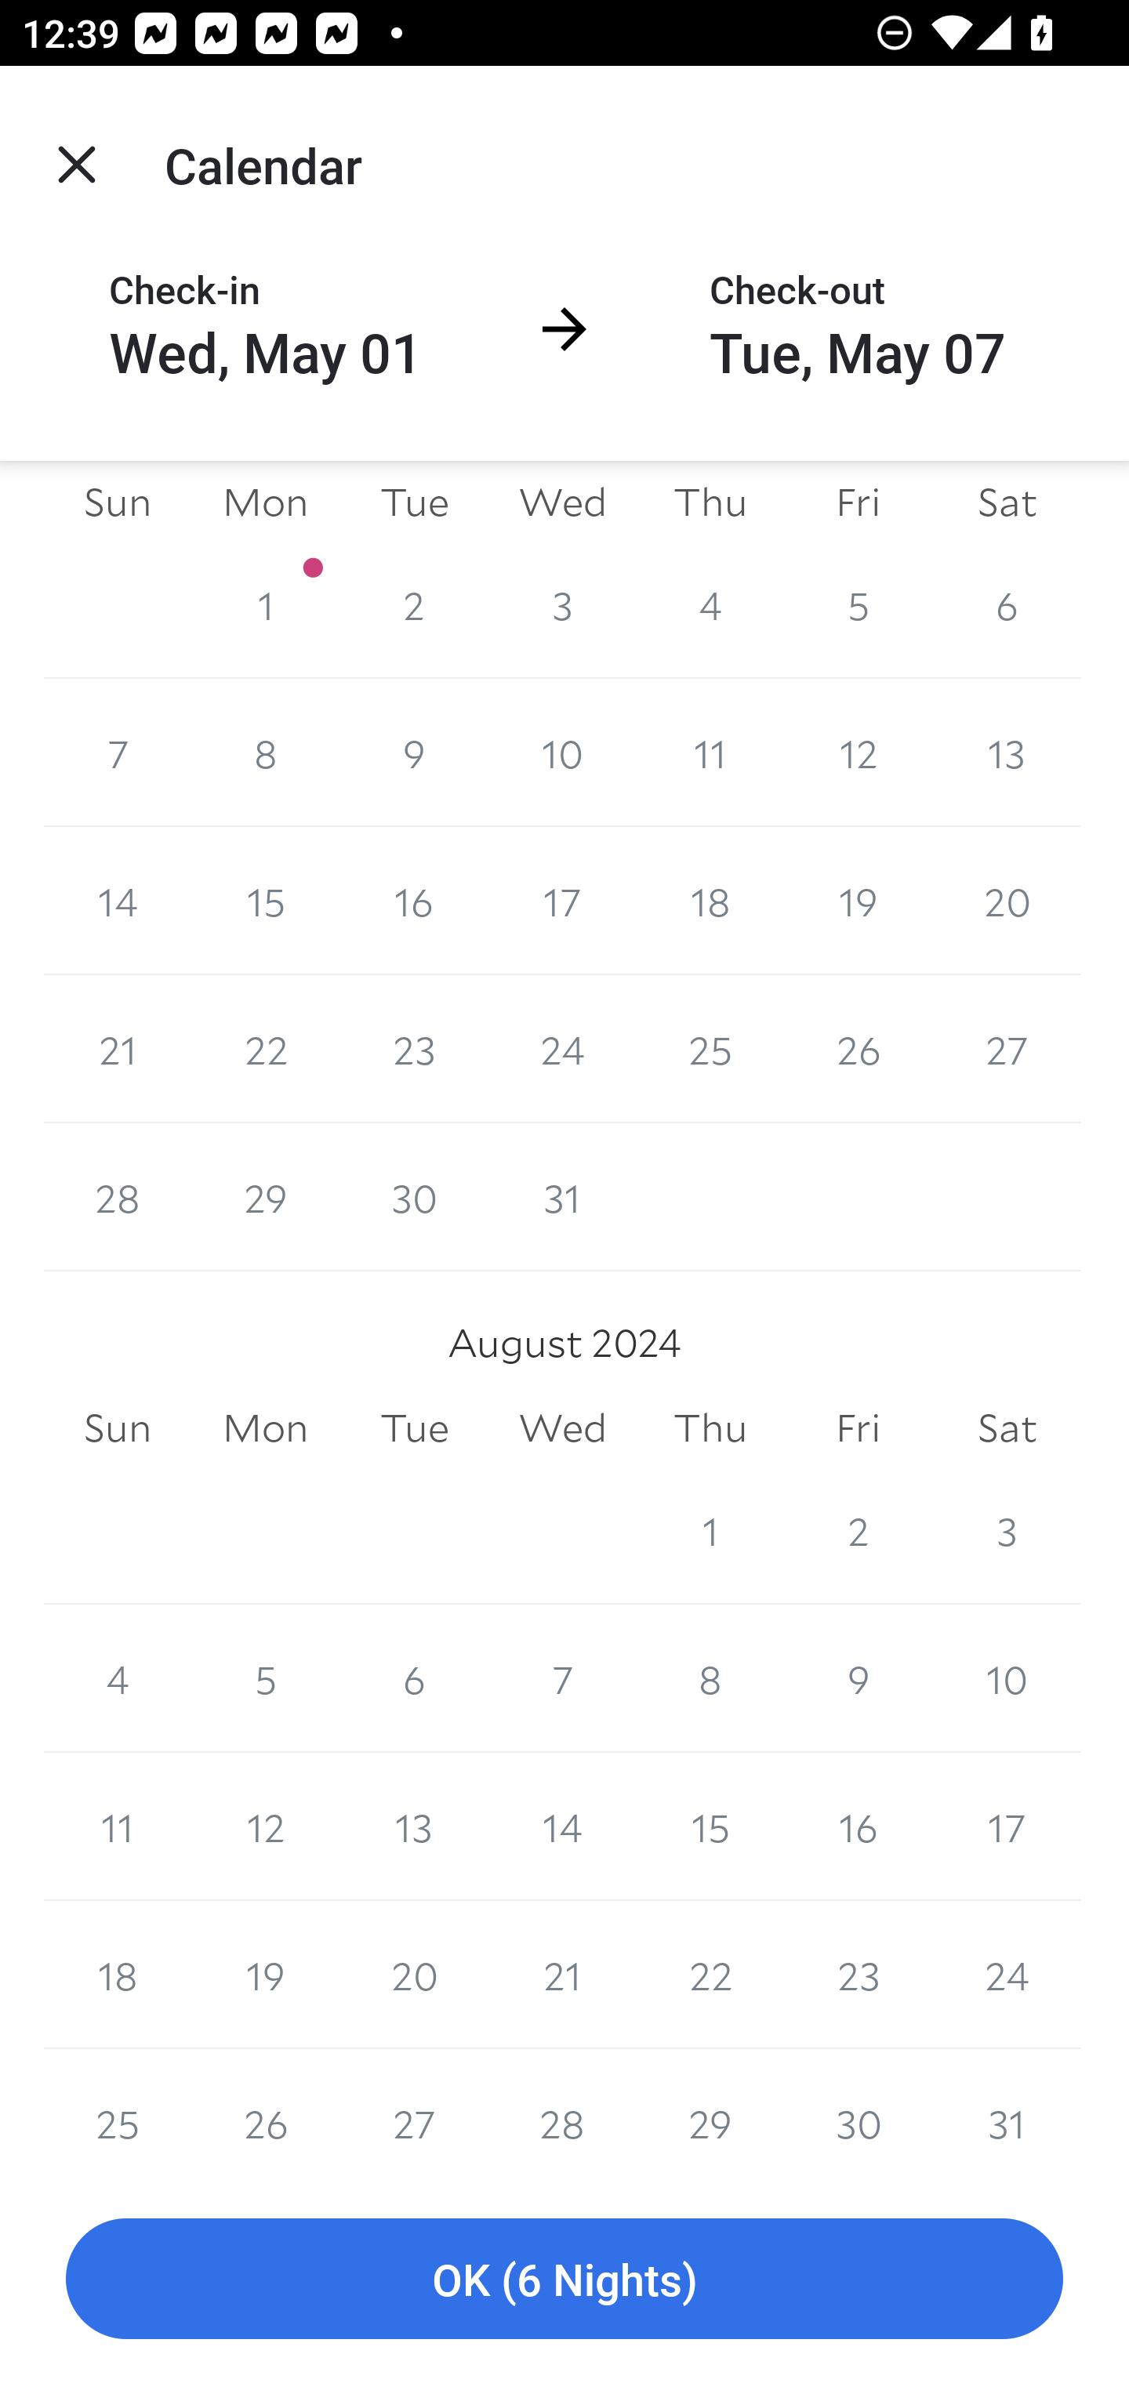 The width and height of the screenshot is (1129, 2383). I want to click on 15 15 July 2024, so click(265, 900).